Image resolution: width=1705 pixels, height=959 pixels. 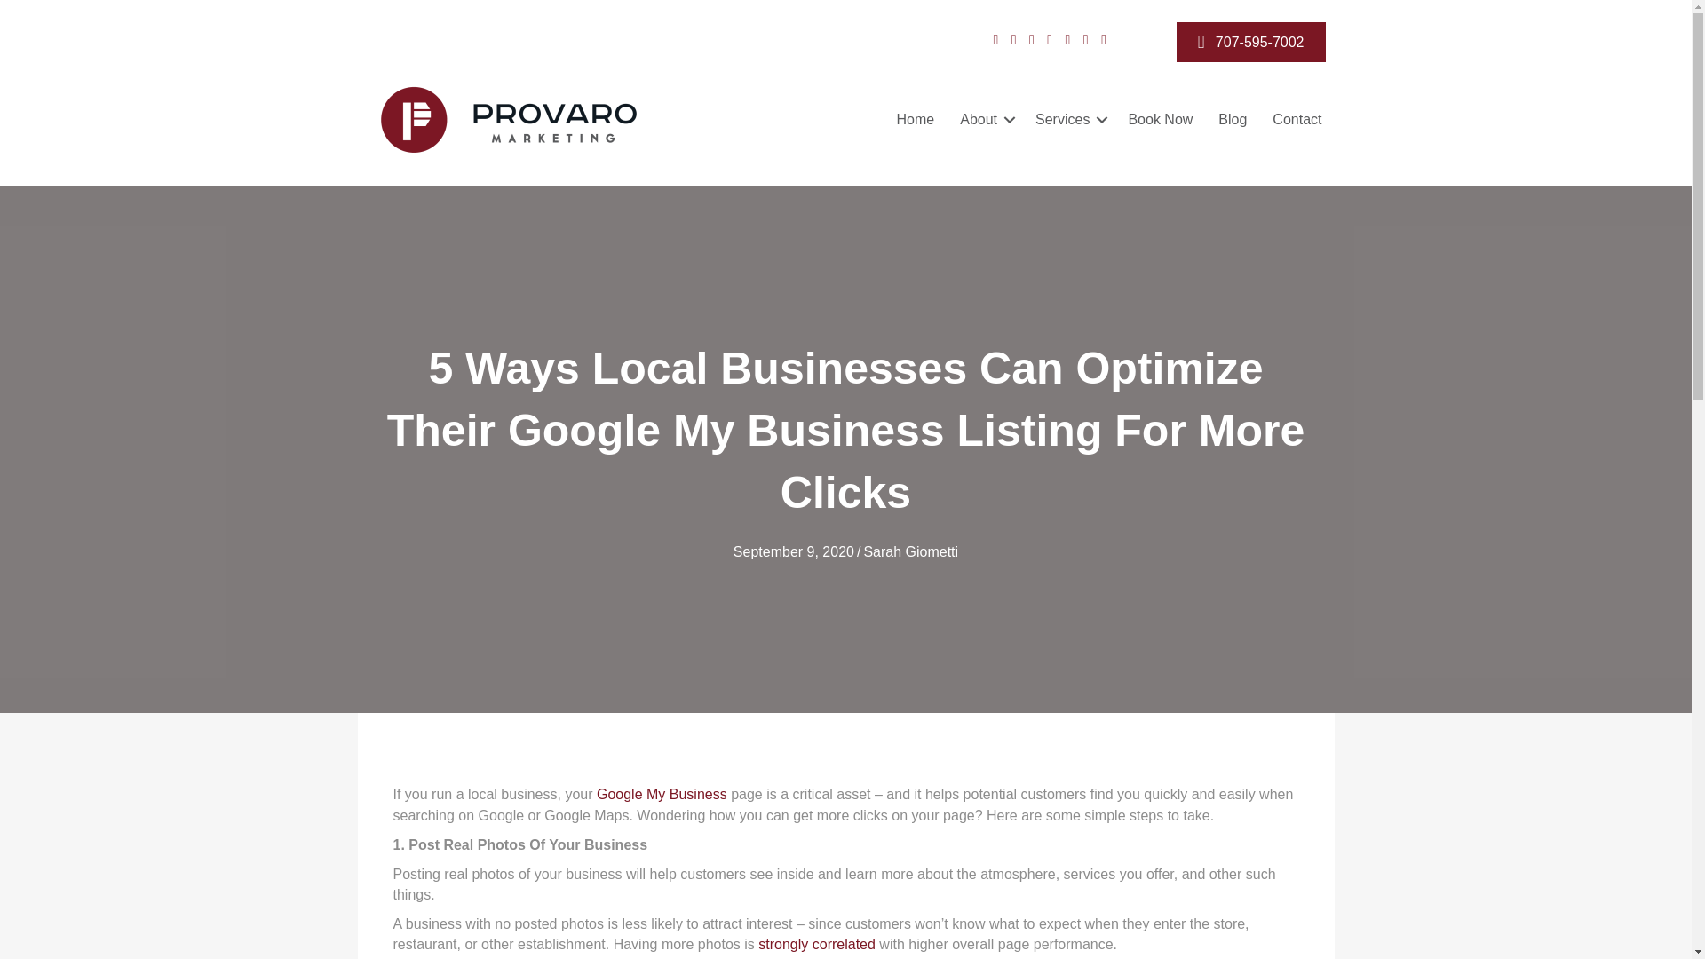 What do you see at coordinates (1233, 119) in the screenshot?
I see `Blog` at bounding box center [1233, 119].